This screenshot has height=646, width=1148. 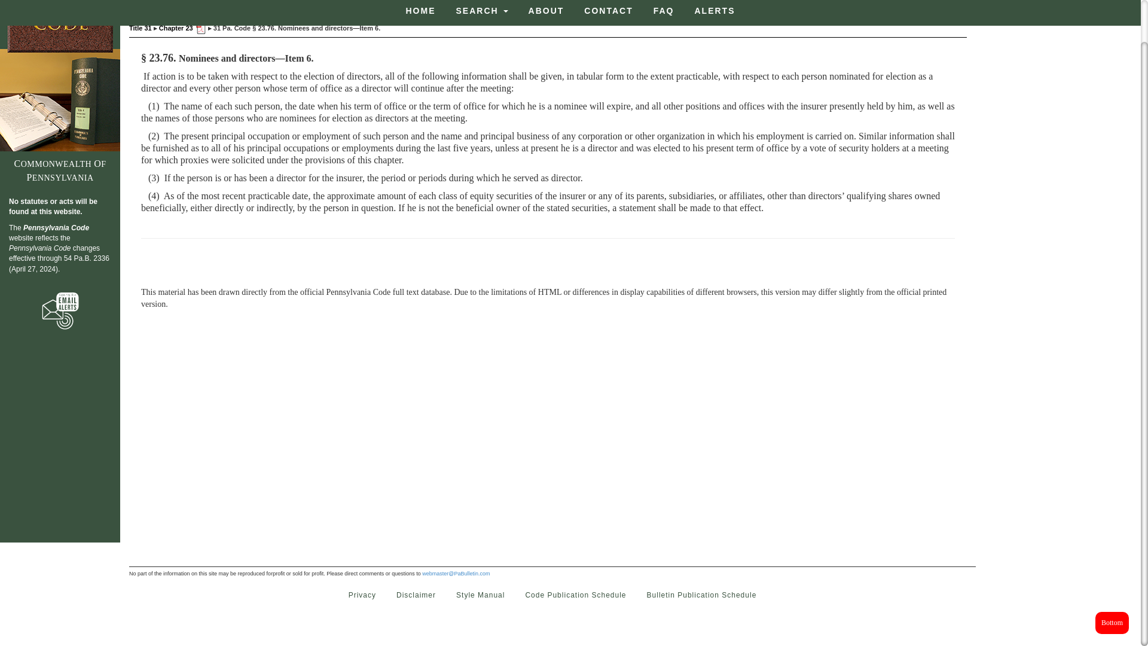 What do you see at coordinates (570, 7) in the screenshot?
I see `Title 31 Contents` at bounding box center [570, 7].